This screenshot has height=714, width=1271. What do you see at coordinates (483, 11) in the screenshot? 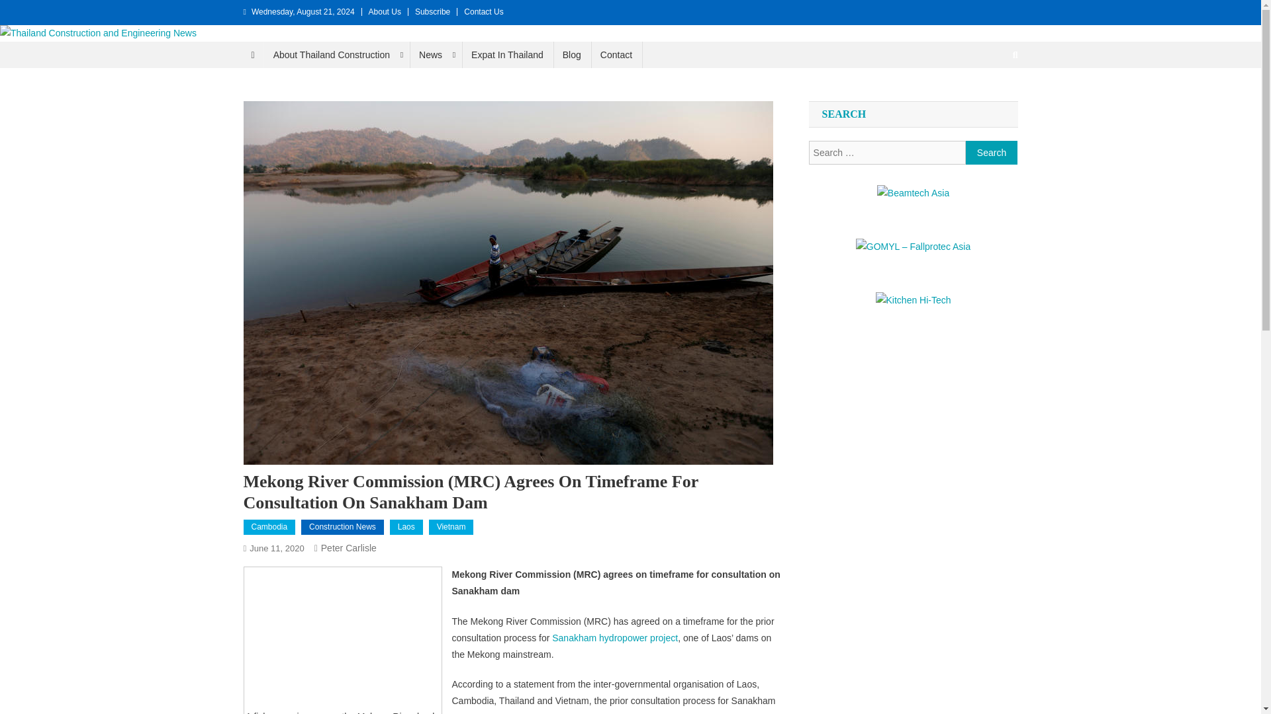
I see `Contact Us` at bounding box center [483, 11].